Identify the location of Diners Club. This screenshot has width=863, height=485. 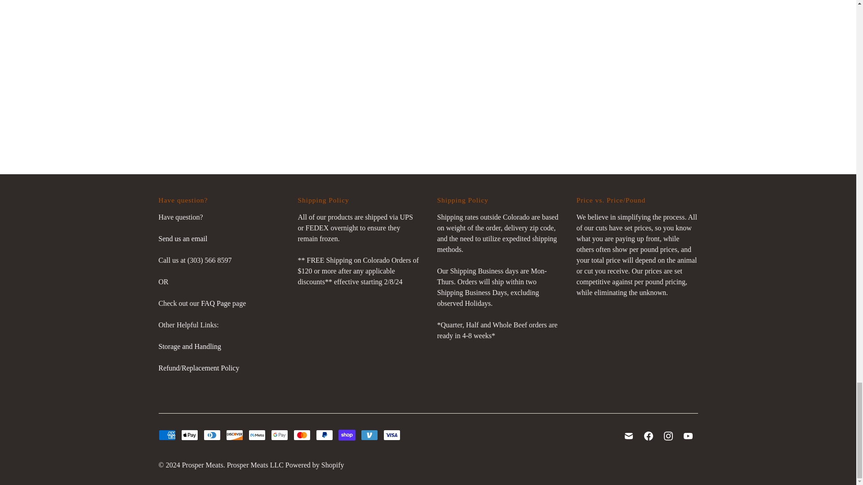
(211, 435).